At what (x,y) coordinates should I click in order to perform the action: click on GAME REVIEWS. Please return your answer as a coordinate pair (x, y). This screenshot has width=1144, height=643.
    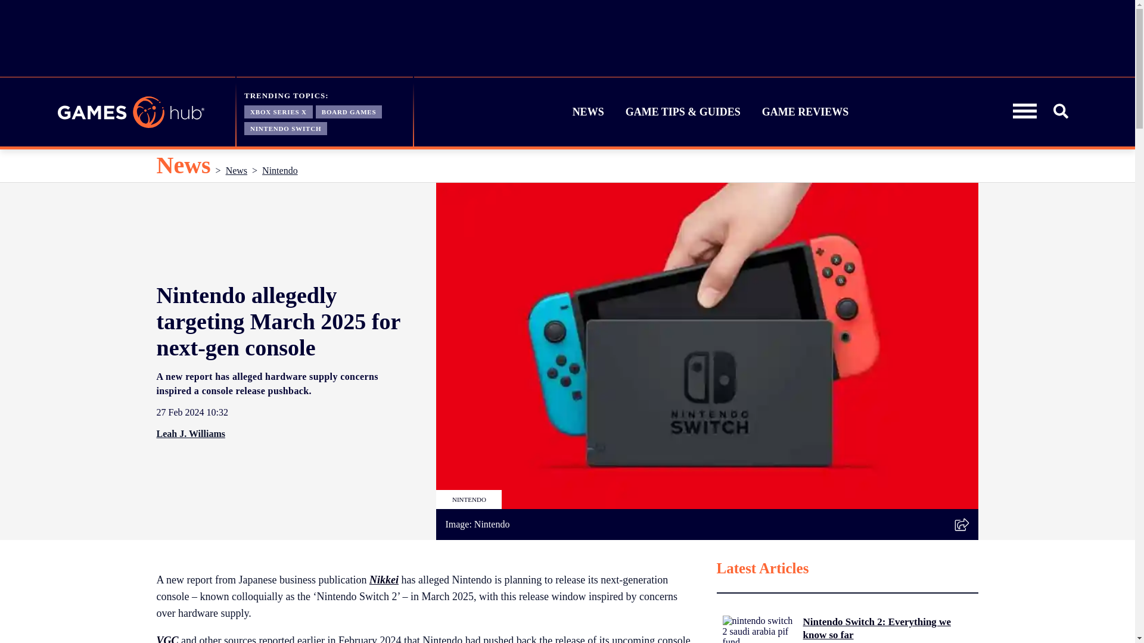
    Looking at the image, I should click on (806, 112).